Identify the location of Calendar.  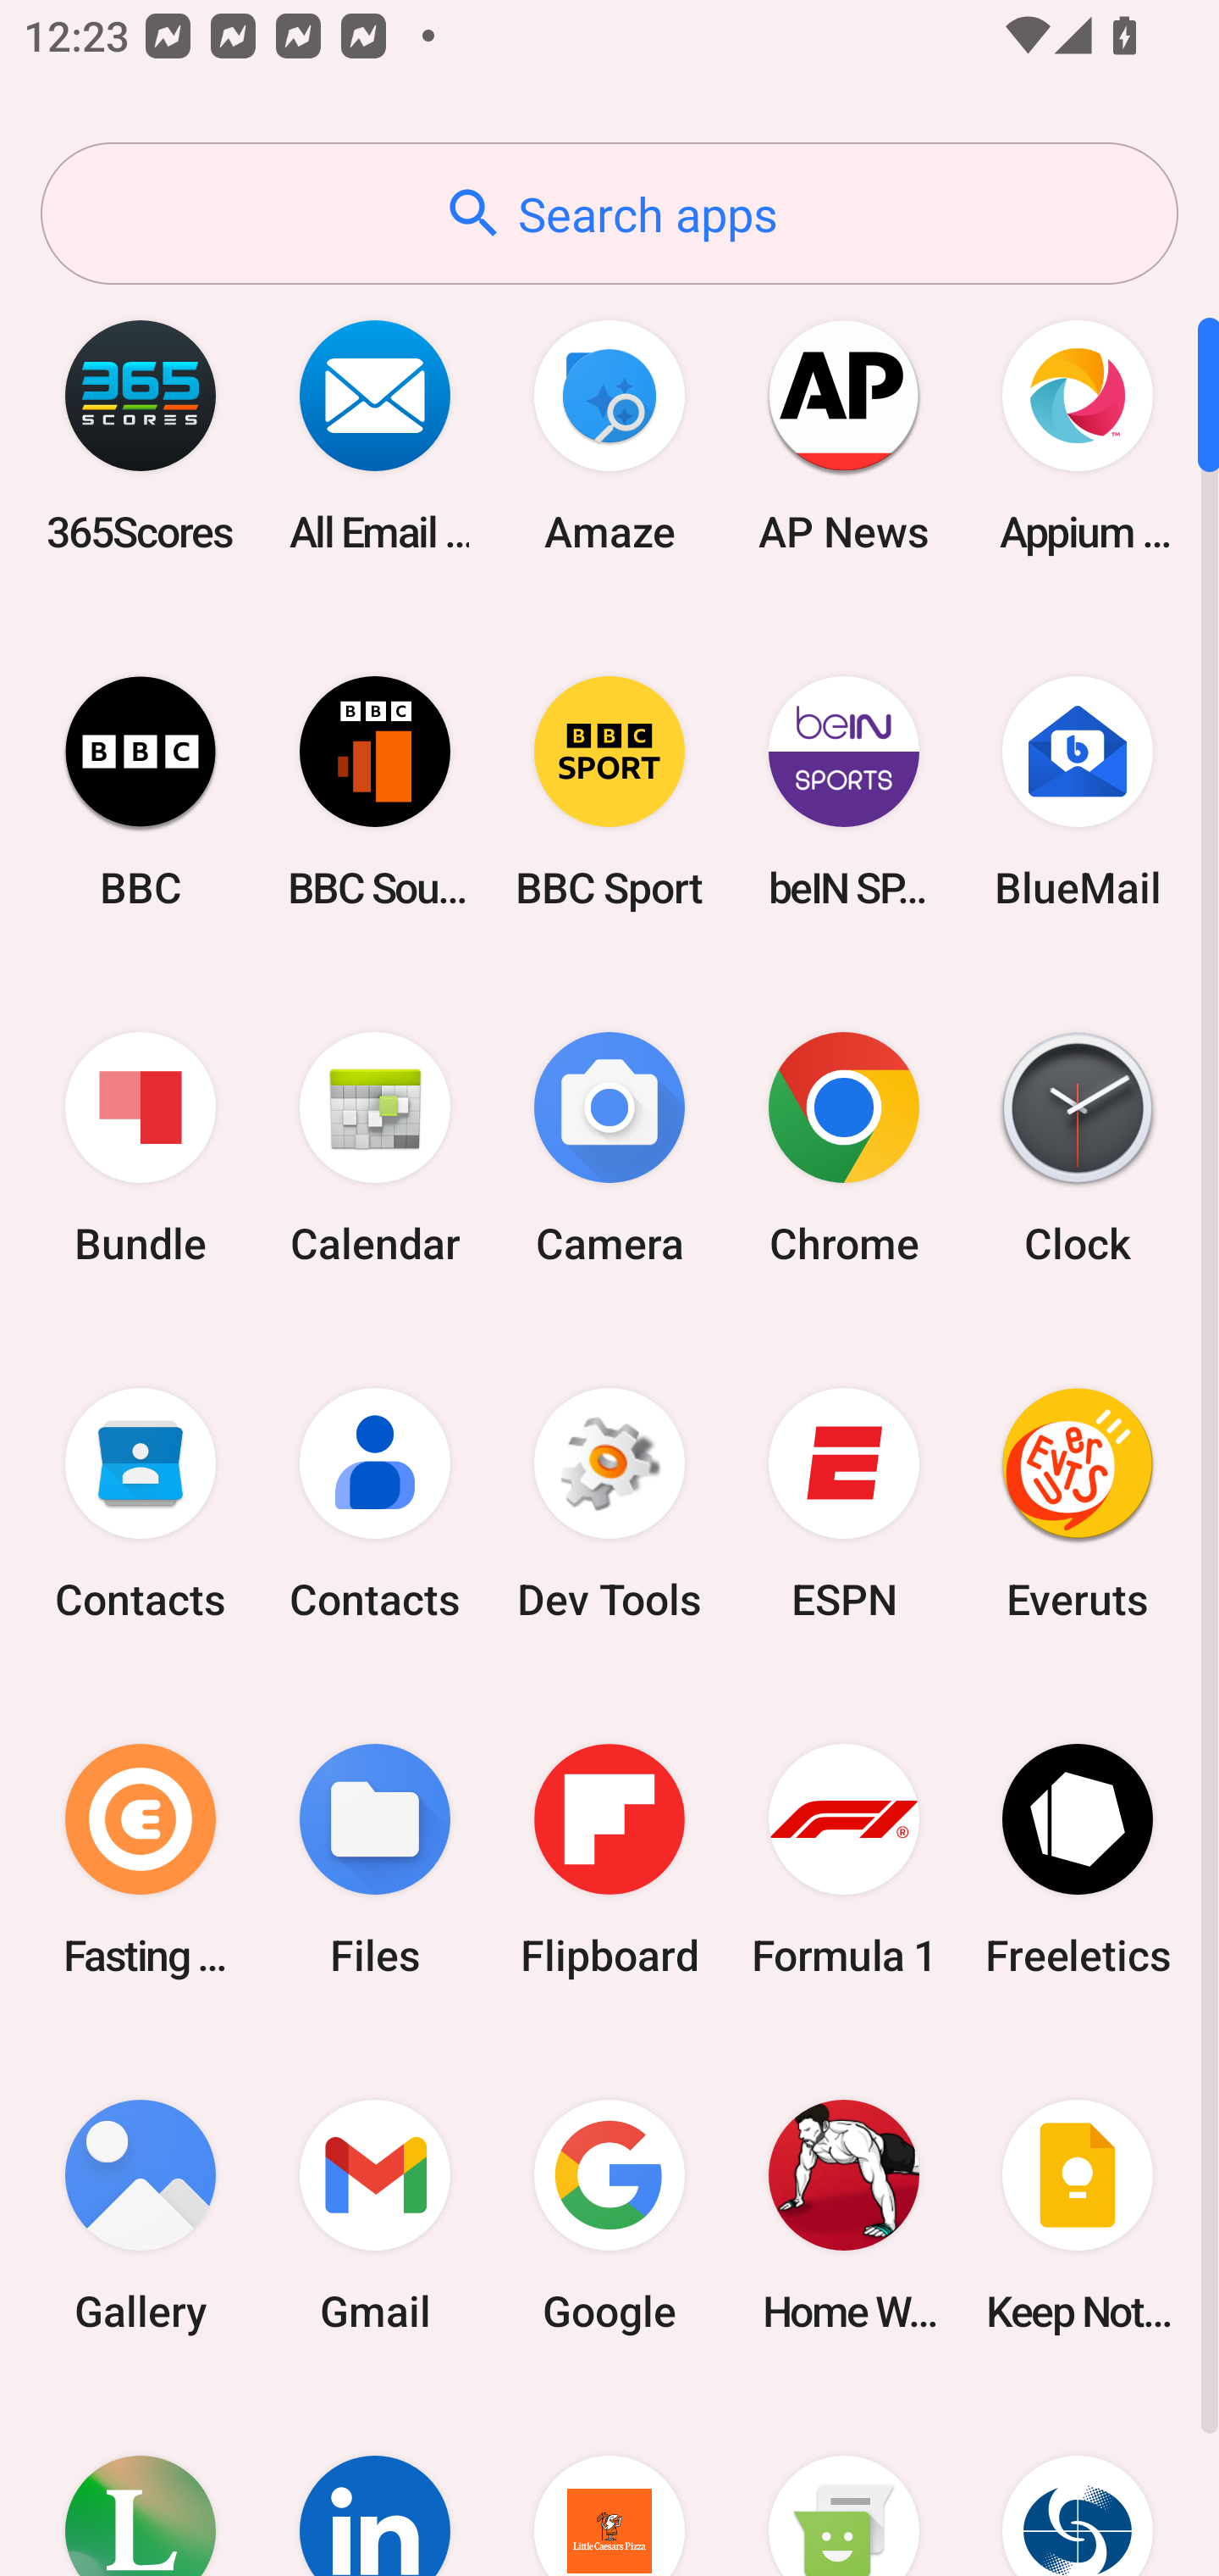
(375, 1149).